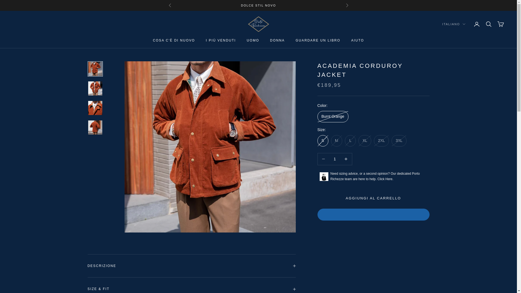 The width and height of the screenshot is (521, 293). I want to click on Mostra il menu di ricerca, so click(488, 24).